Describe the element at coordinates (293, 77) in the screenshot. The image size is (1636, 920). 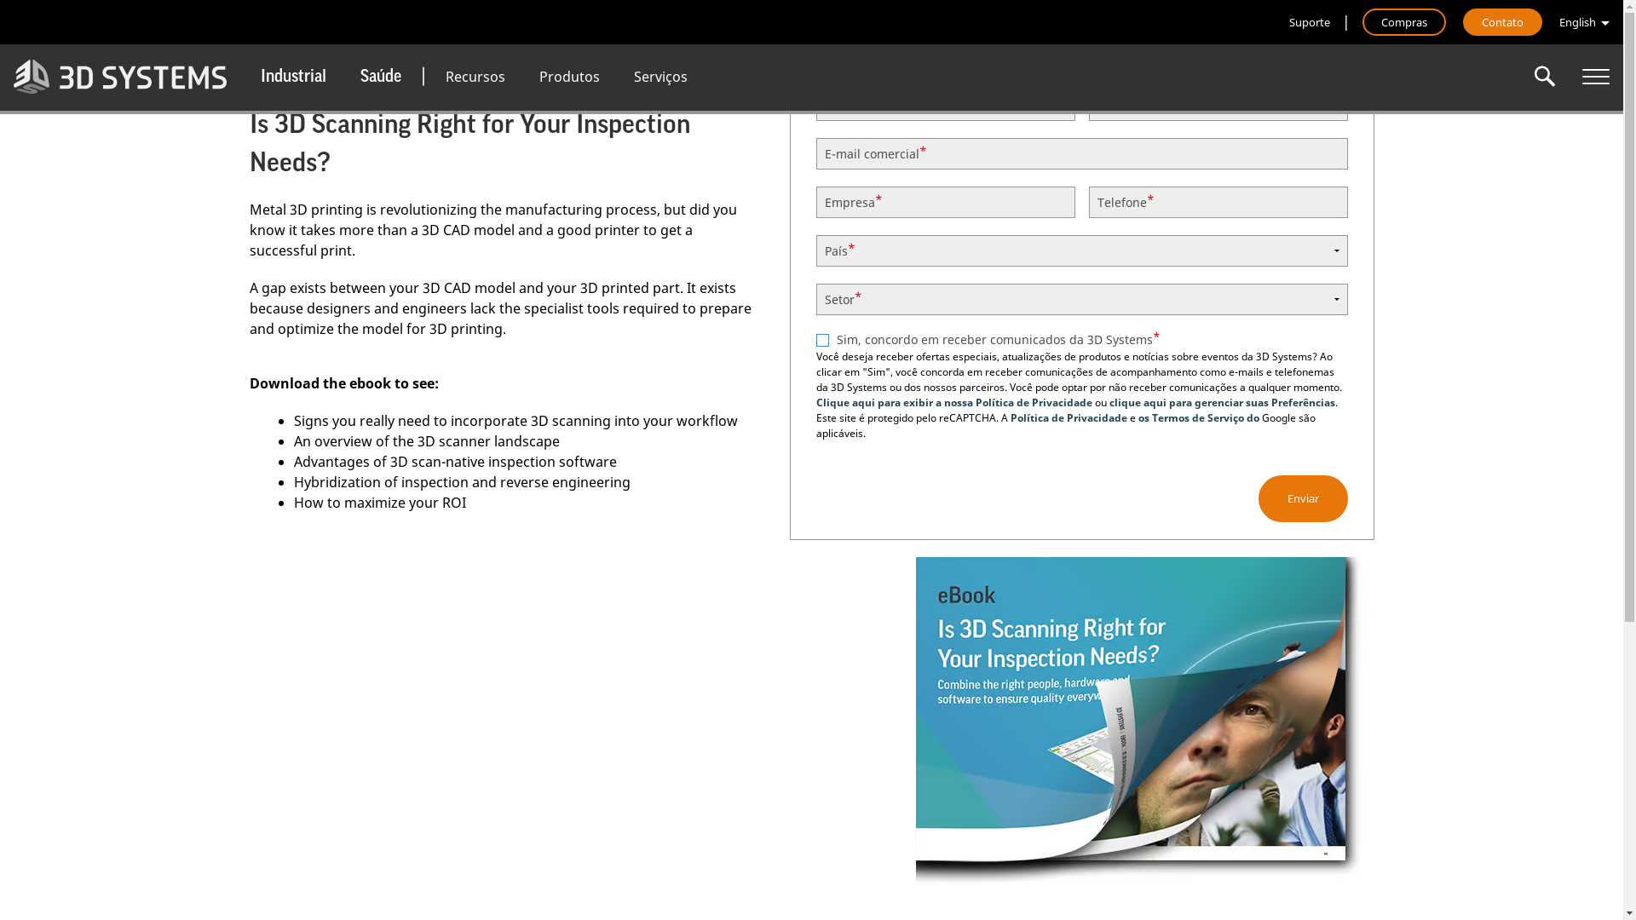
I see `Industrial` at that location.